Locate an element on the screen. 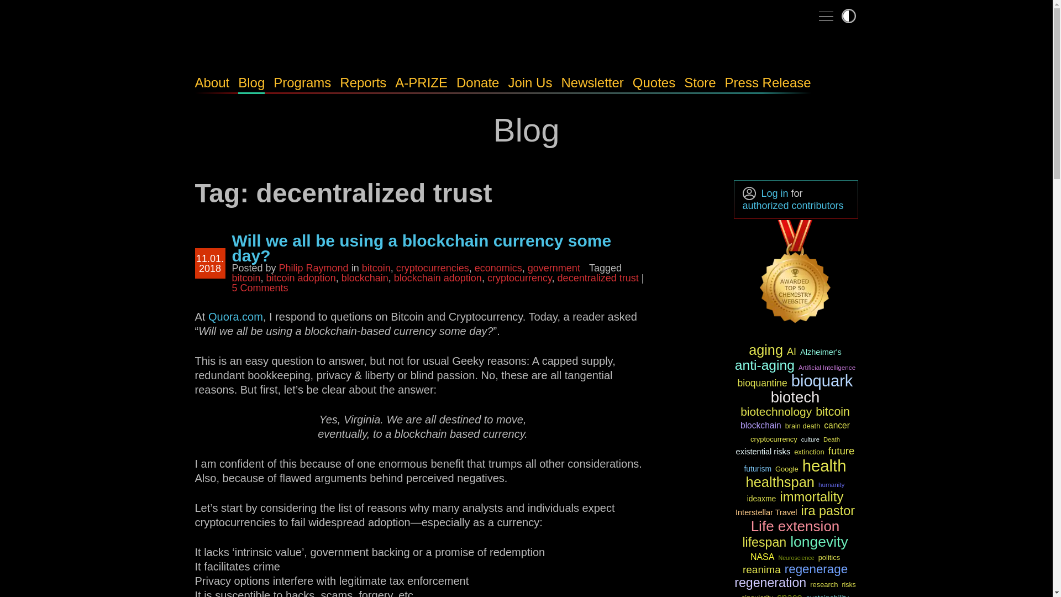  Store is located at coordinates (700, 83).